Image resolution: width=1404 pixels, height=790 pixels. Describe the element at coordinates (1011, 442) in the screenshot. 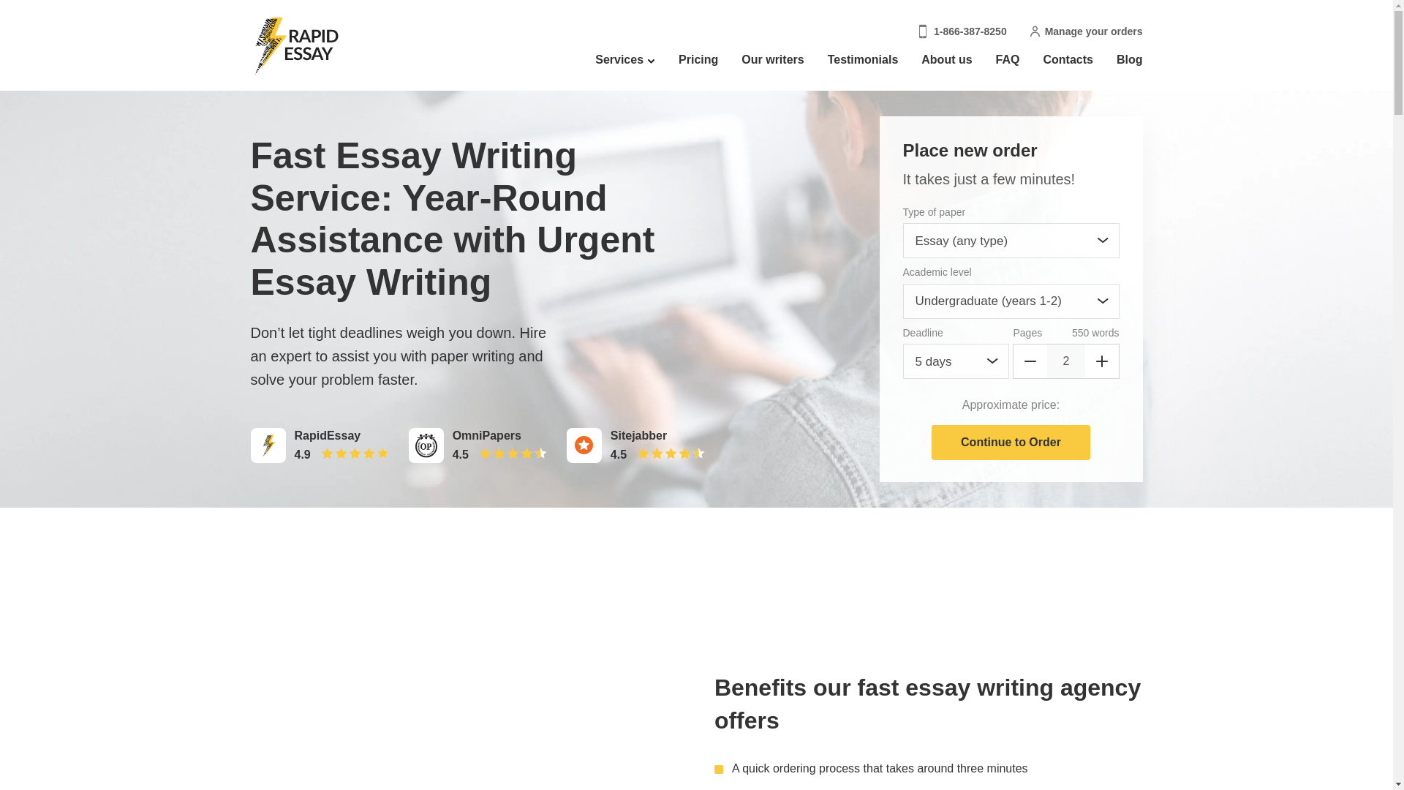

I see `Order paper` at that location.